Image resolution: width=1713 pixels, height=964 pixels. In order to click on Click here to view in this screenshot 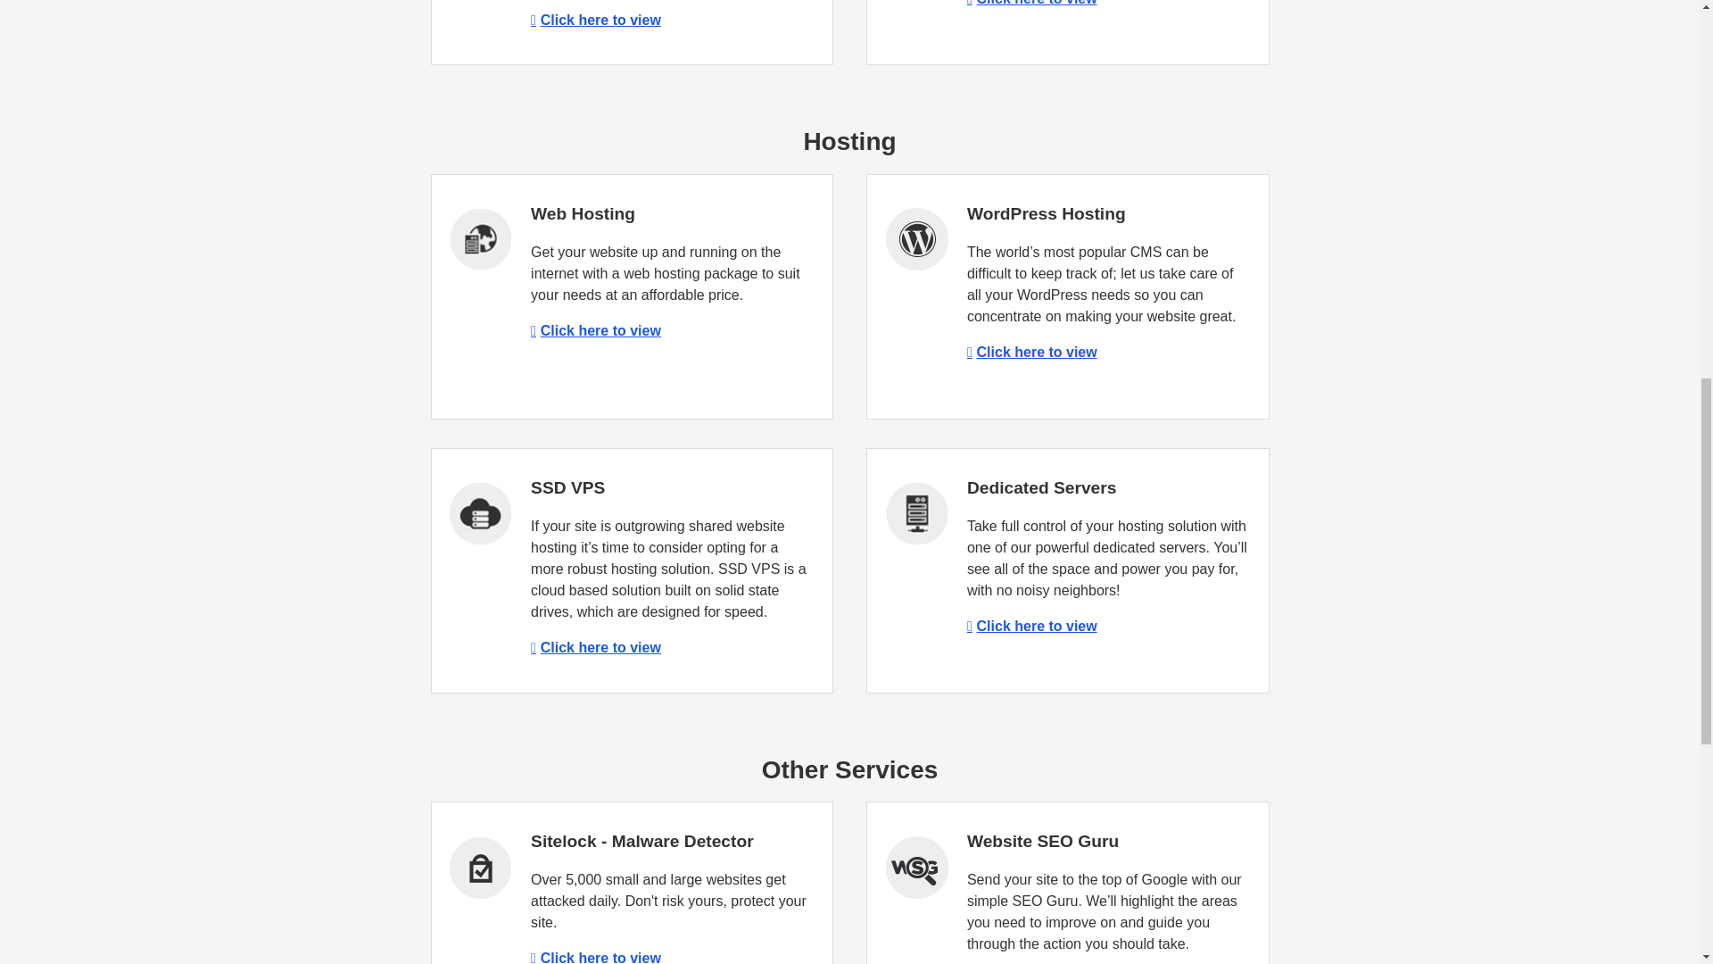, I will do `click(596, 20)`.